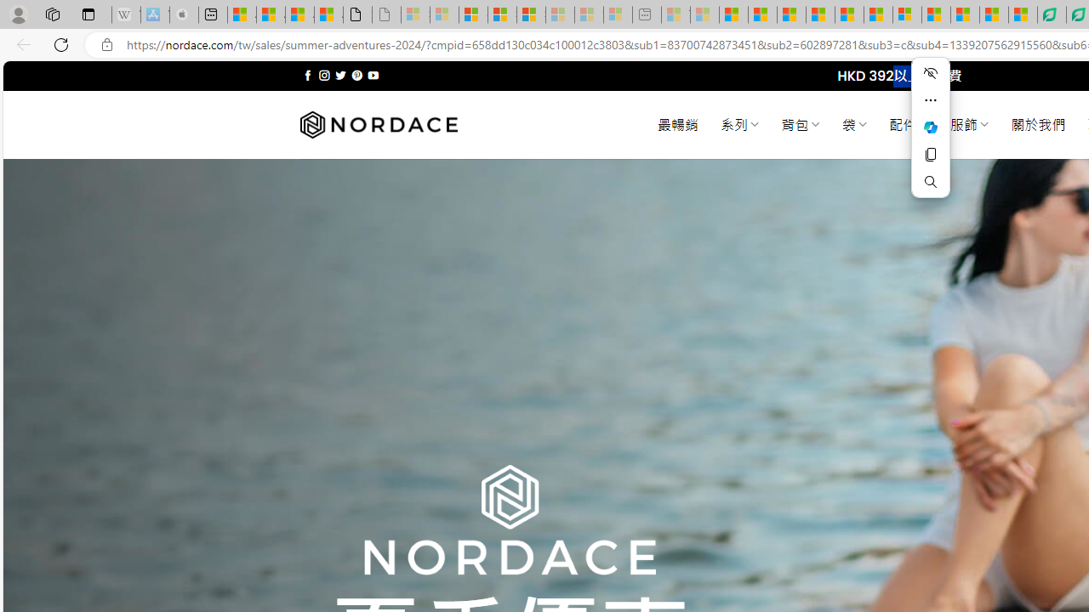  Describe the element at coordinates (618, 15) in the screenshot. I see `Microsoft account | Account Checkup - Sleeping` at that location.